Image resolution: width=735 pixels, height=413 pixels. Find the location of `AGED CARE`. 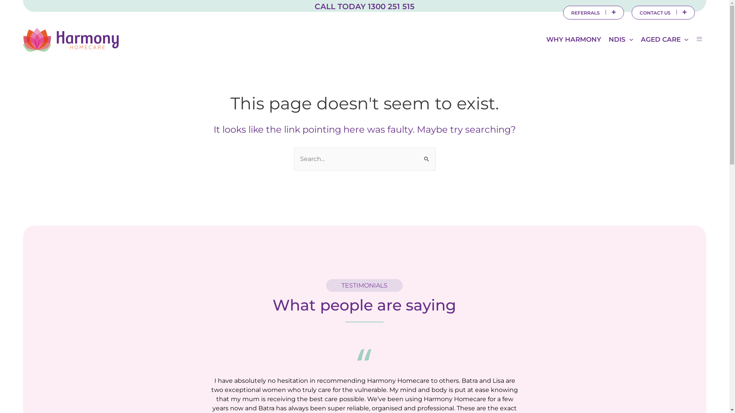

AGED CARE is located at coordinates (665, 39).